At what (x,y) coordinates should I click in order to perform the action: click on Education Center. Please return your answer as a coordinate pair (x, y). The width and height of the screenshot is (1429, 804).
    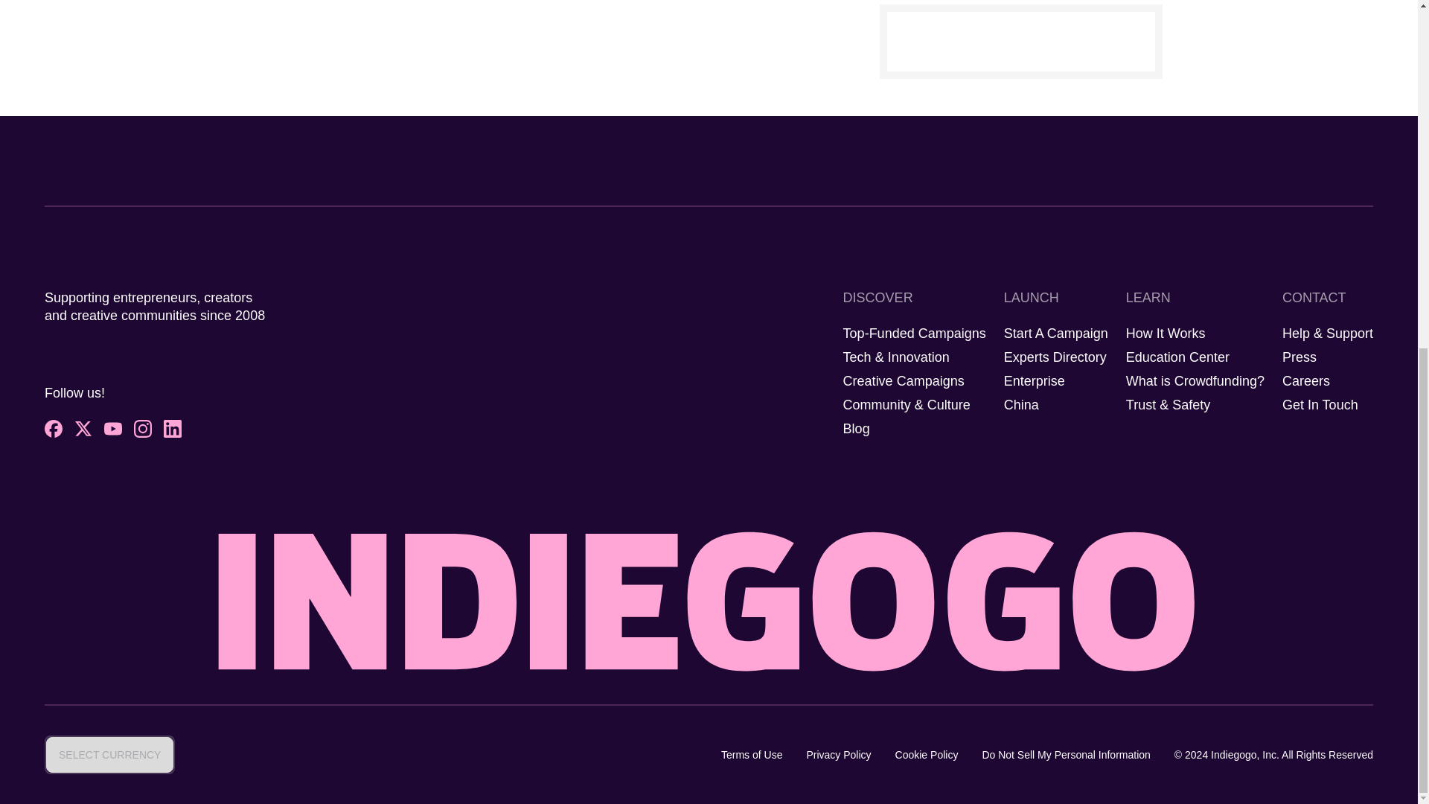
    Looking at the image, I should click on (1177, 357).